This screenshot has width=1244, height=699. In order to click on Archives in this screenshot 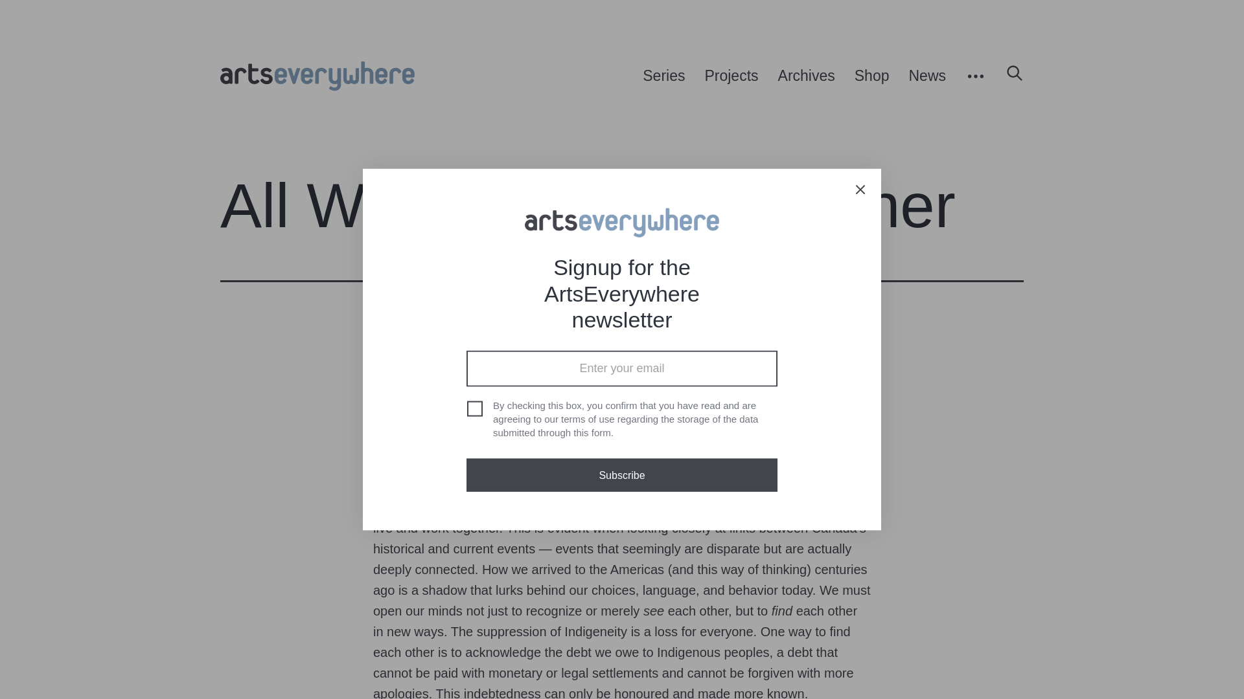, I will do `click(807, 76)`.